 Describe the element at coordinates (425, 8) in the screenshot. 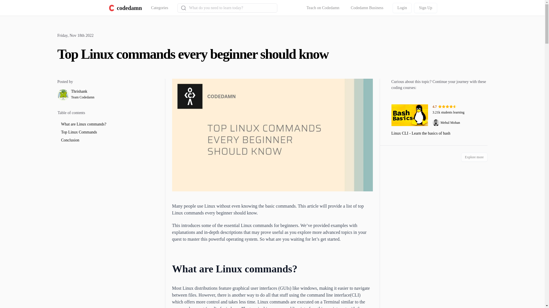

I see `Codedamn Business` at that location.